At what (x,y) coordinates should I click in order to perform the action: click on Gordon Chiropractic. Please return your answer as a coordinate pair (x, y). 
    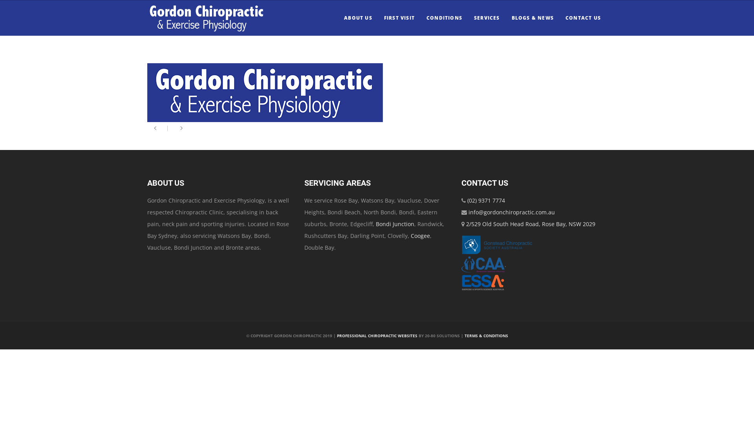
    Looking at the image, I should click on (206, 18).